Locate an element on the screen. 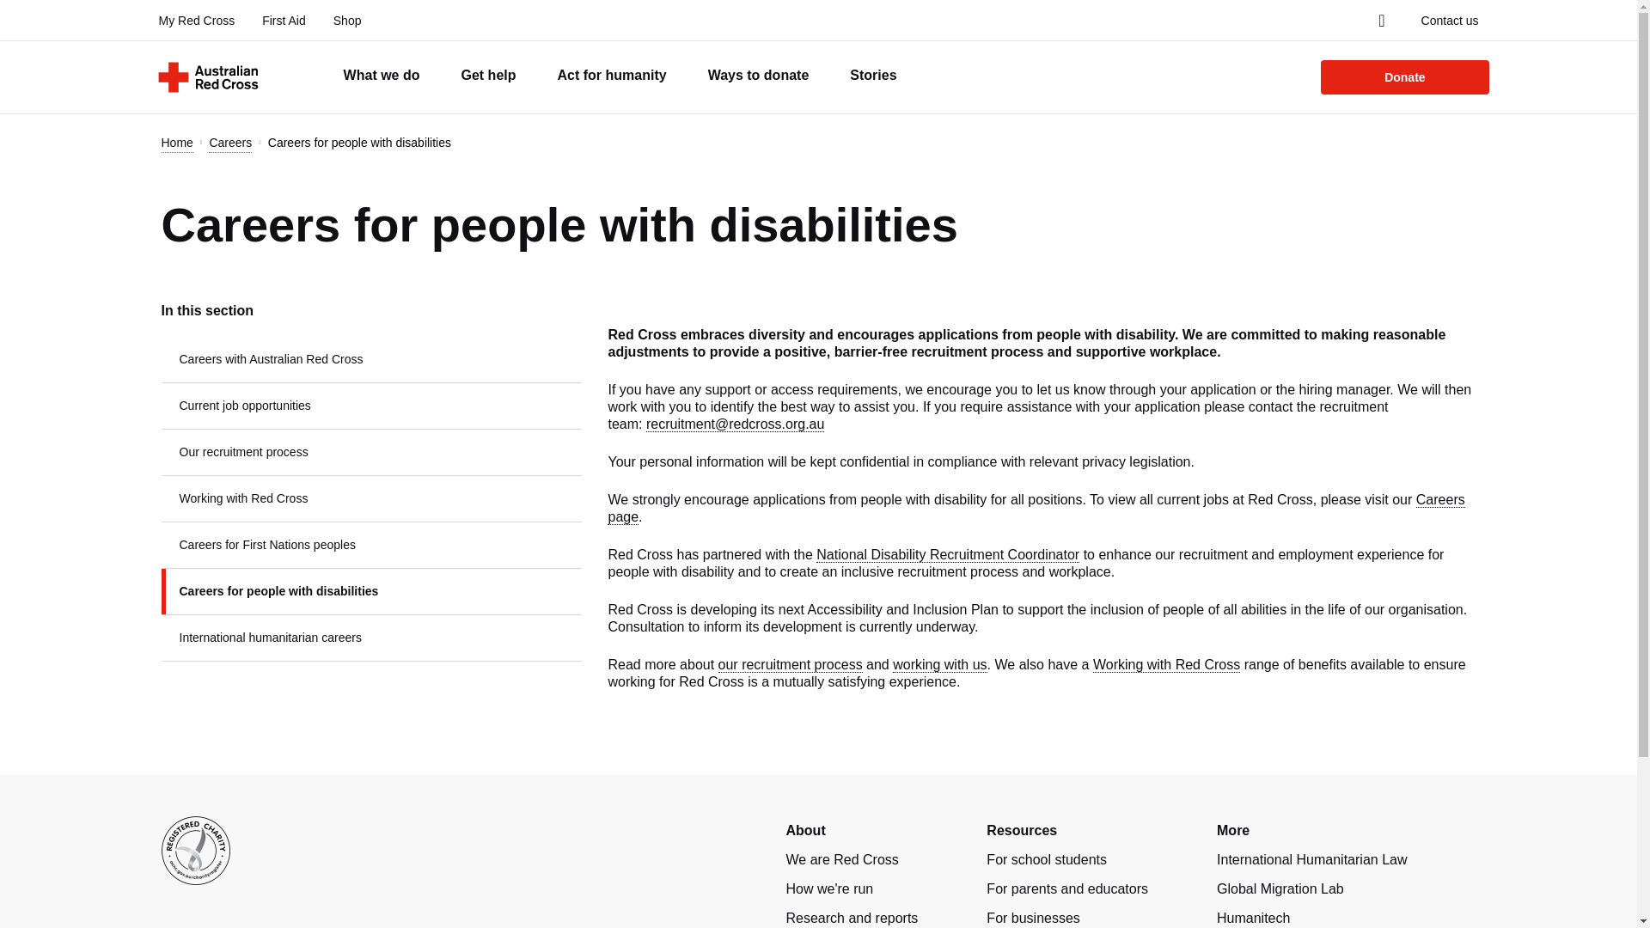  More is located at coordinates (1232, 830).